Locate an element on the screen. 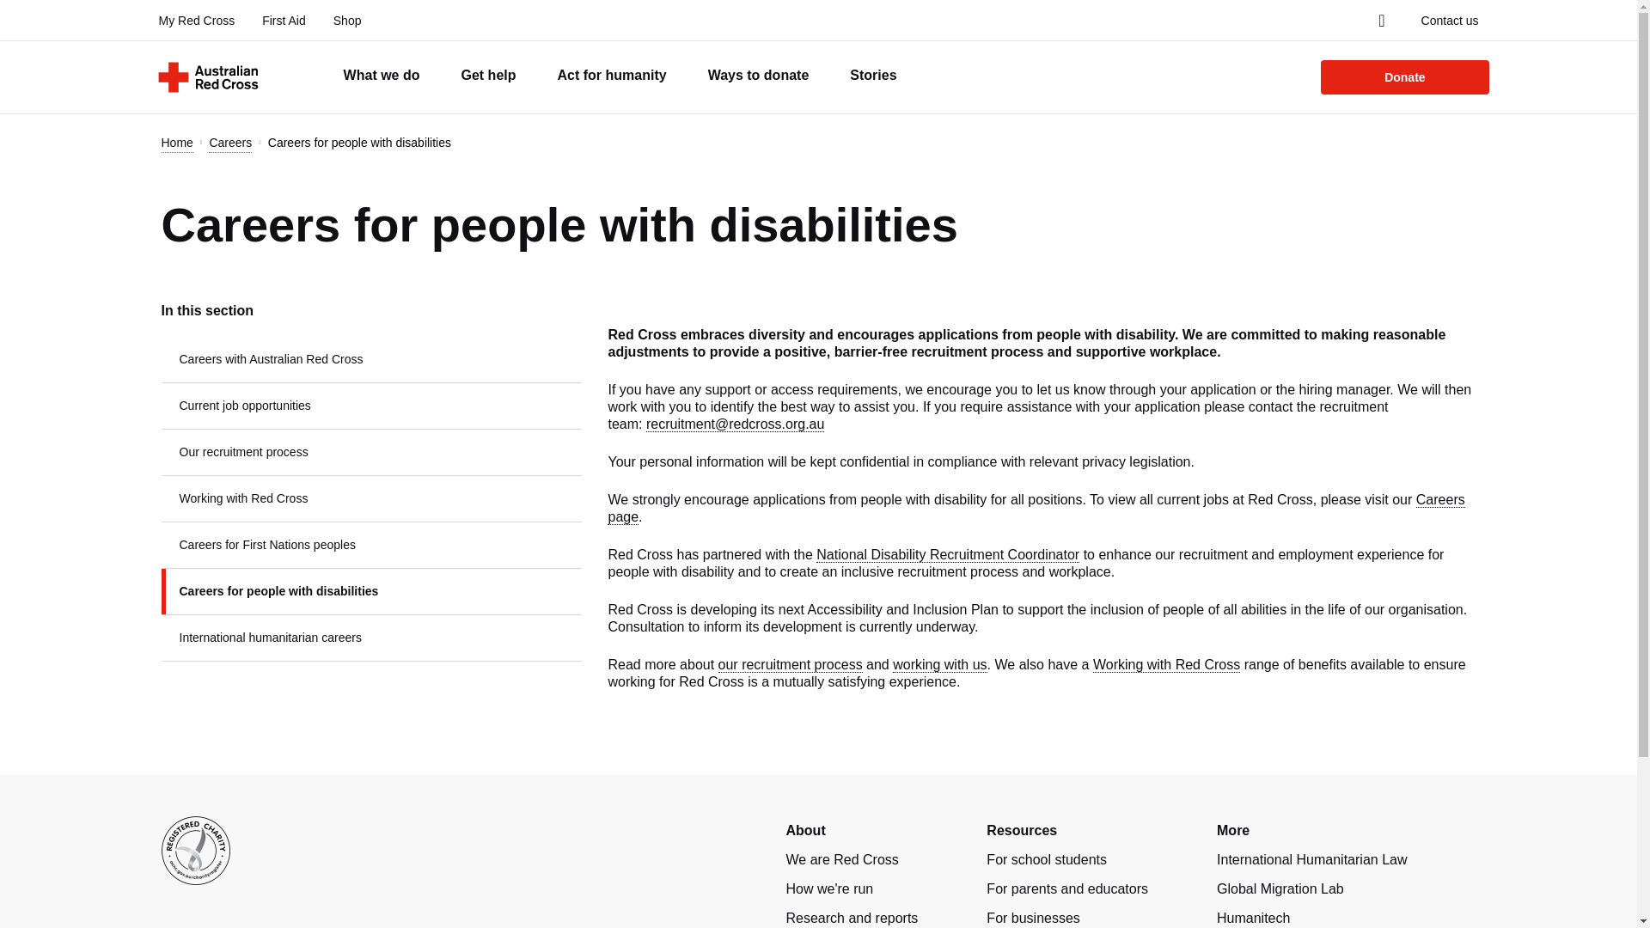  More is located at coordinates (1232, 830).